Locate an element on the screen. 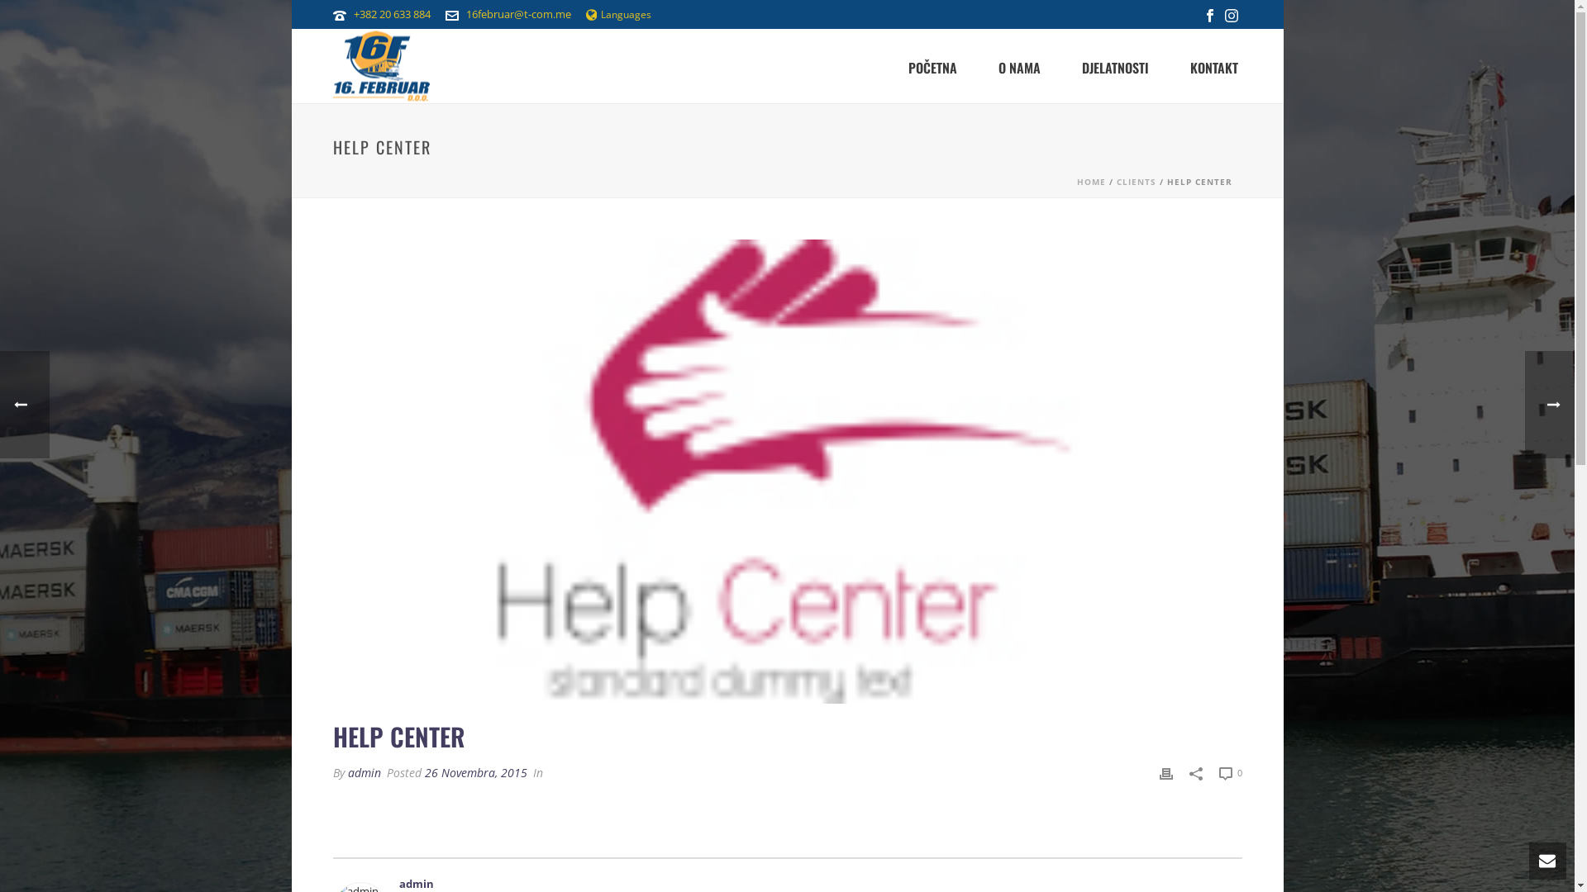 The image size is (1587, 892). HOME is located at coordinates (1091, 182).